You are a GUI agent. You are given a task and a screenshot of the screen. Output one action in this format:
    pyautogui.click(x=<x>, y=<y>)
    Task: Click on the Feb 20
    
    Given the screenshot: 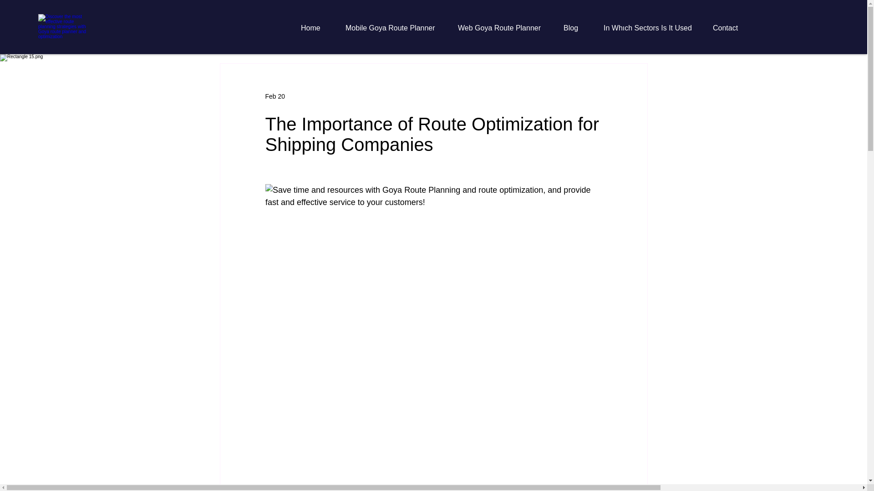 What is the action you would take?
    pyautogui.click(x=274, y=96)
    